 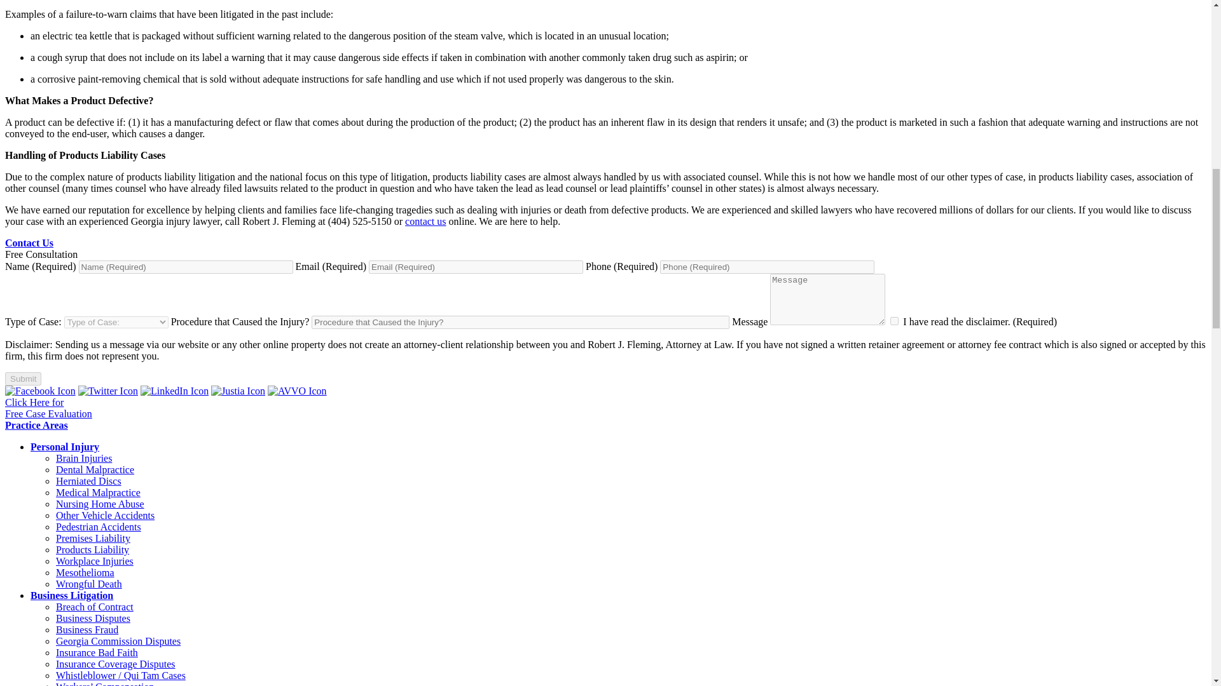 I want to click on Personal Injury, so click(x=48, y=408).